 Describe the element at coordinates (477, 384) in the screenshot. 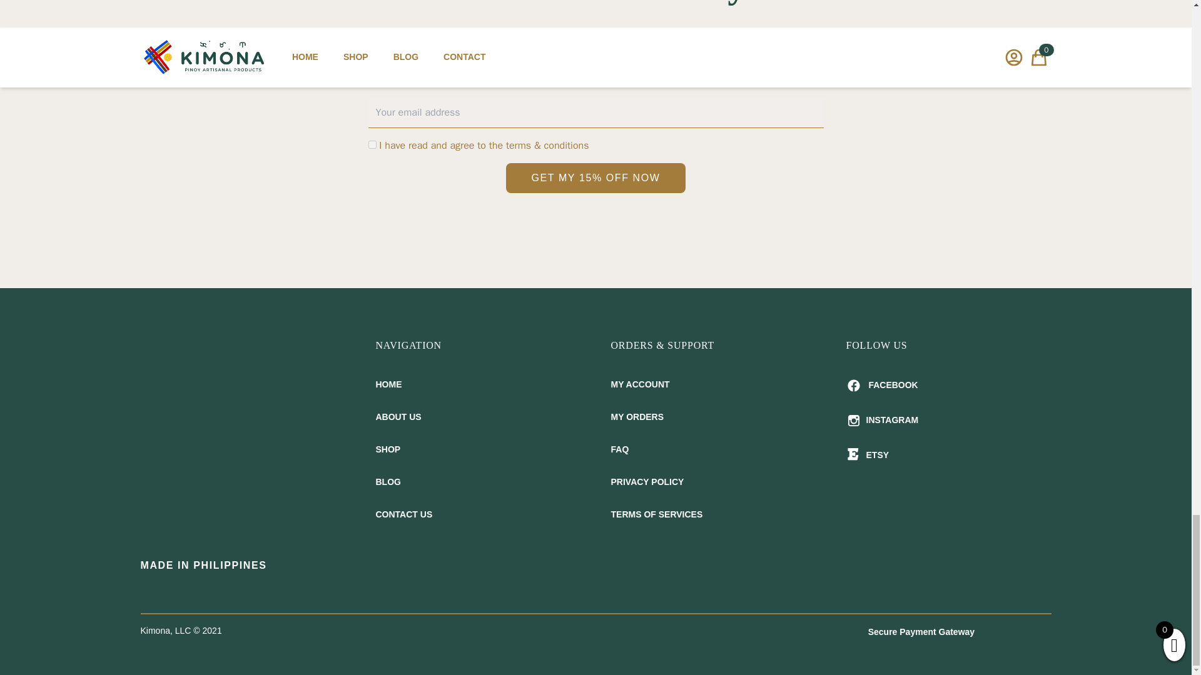

I see `HOME` at that location.